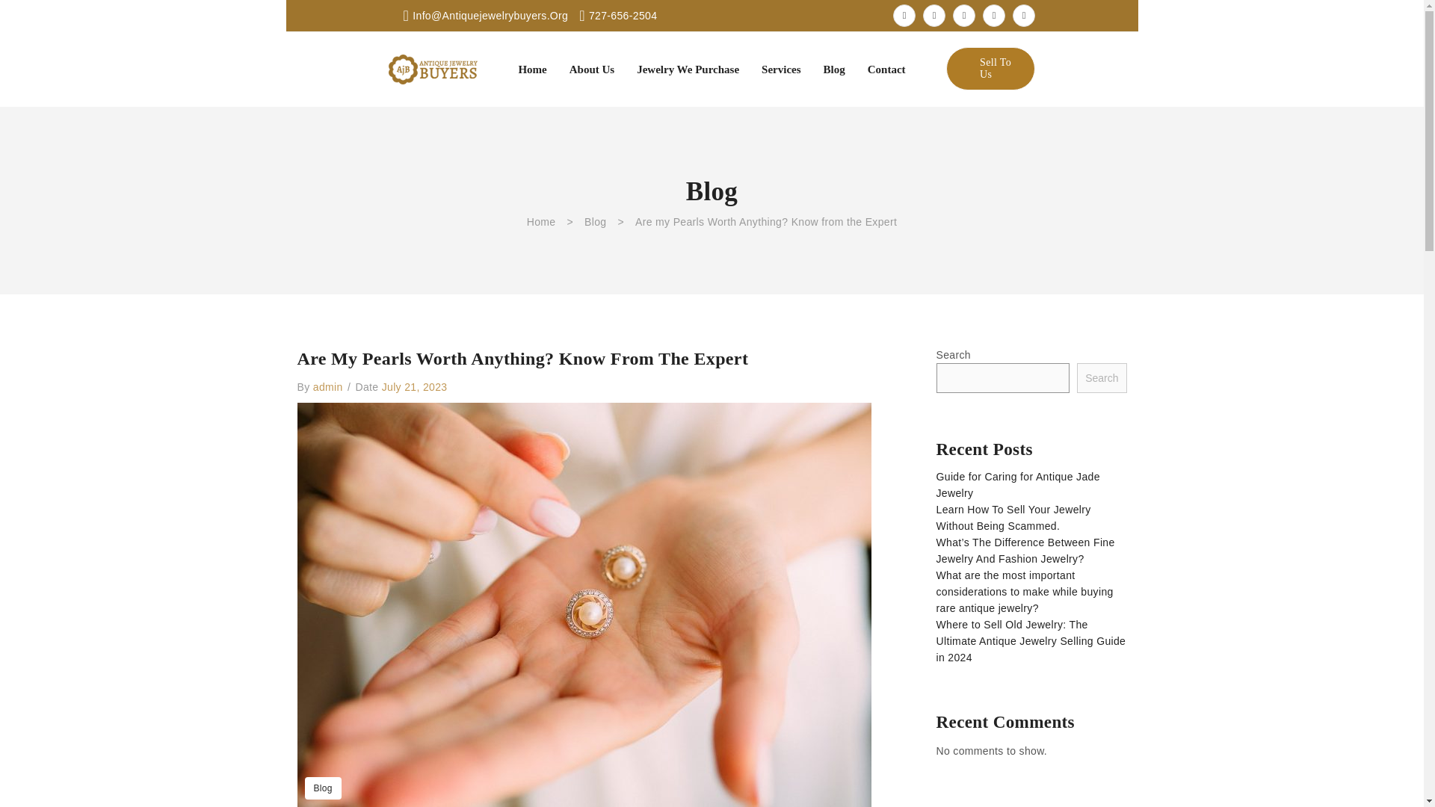  Describe the element at coordinates (433, 69) in the screenshot. I see `Antique Jewelry Buyers` at that location.